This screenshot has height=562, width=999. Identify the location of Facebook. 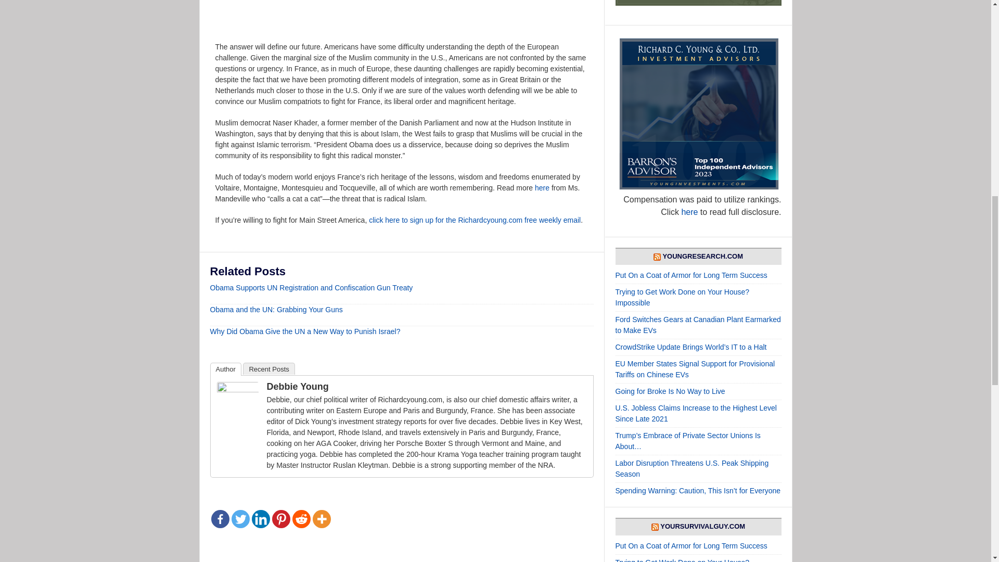
(220, 519).